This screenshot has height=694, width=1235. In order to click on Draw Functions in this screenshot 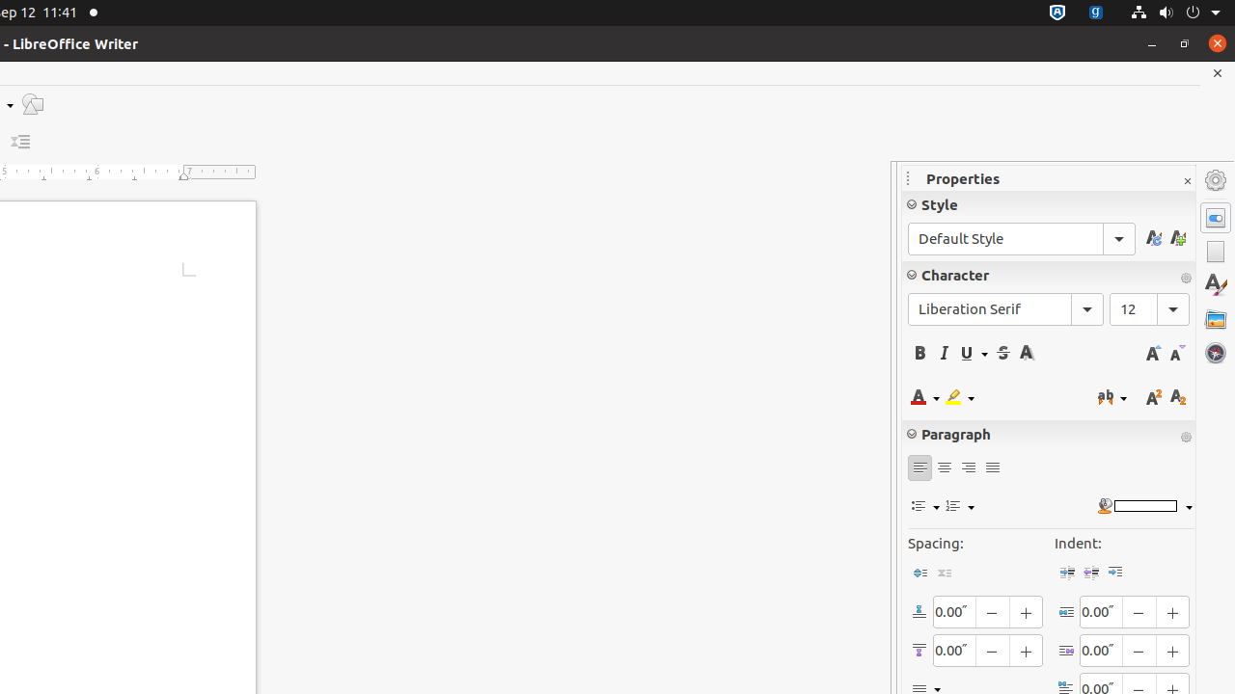, I will do `click(33, 104)`.